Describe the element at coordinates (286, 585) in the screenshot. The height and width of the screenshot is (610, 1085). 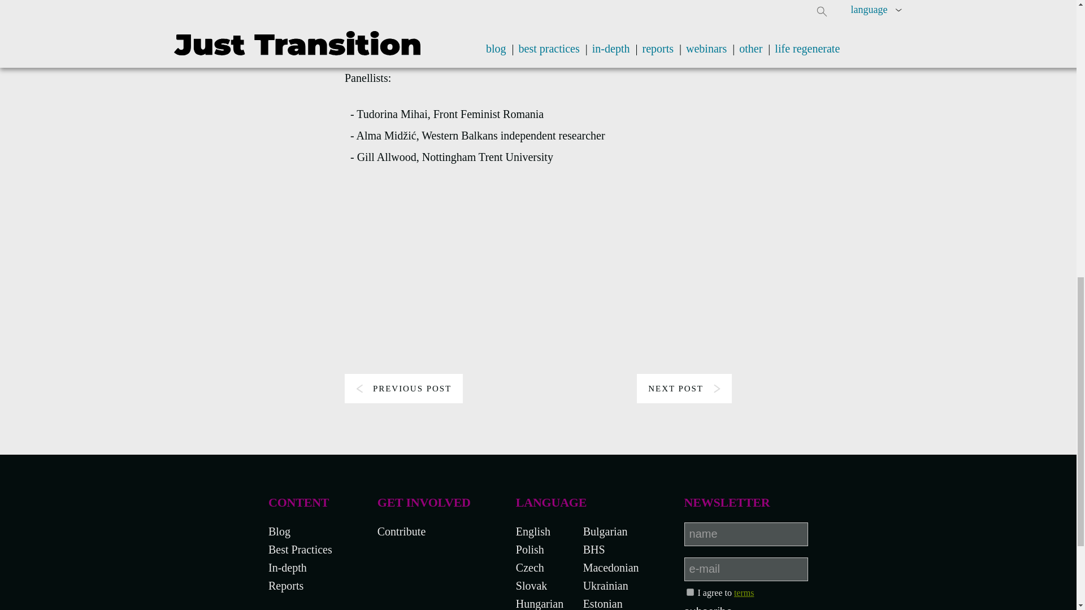
I see `Reports` at that location.